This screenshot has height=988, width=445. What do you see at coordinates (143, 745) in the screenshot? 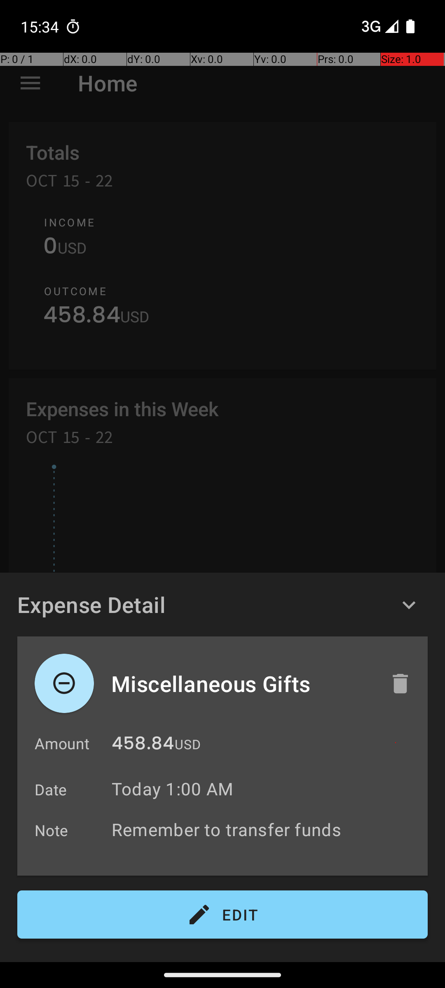
I see `458.84` at bounding box center [143, 745].